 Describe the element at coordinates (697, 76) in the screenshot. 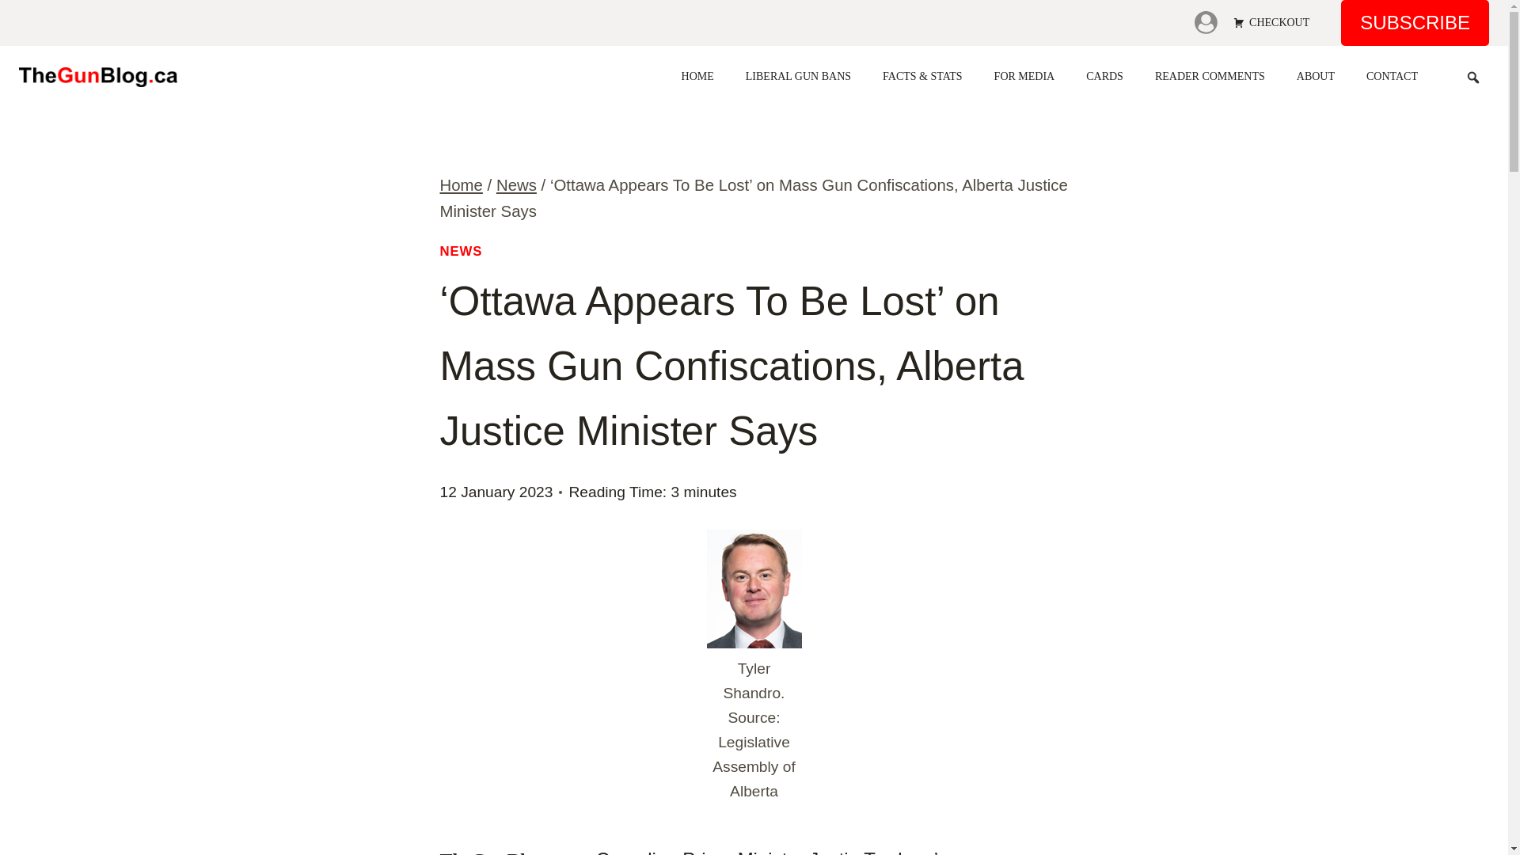

I see `HOME` at that location.